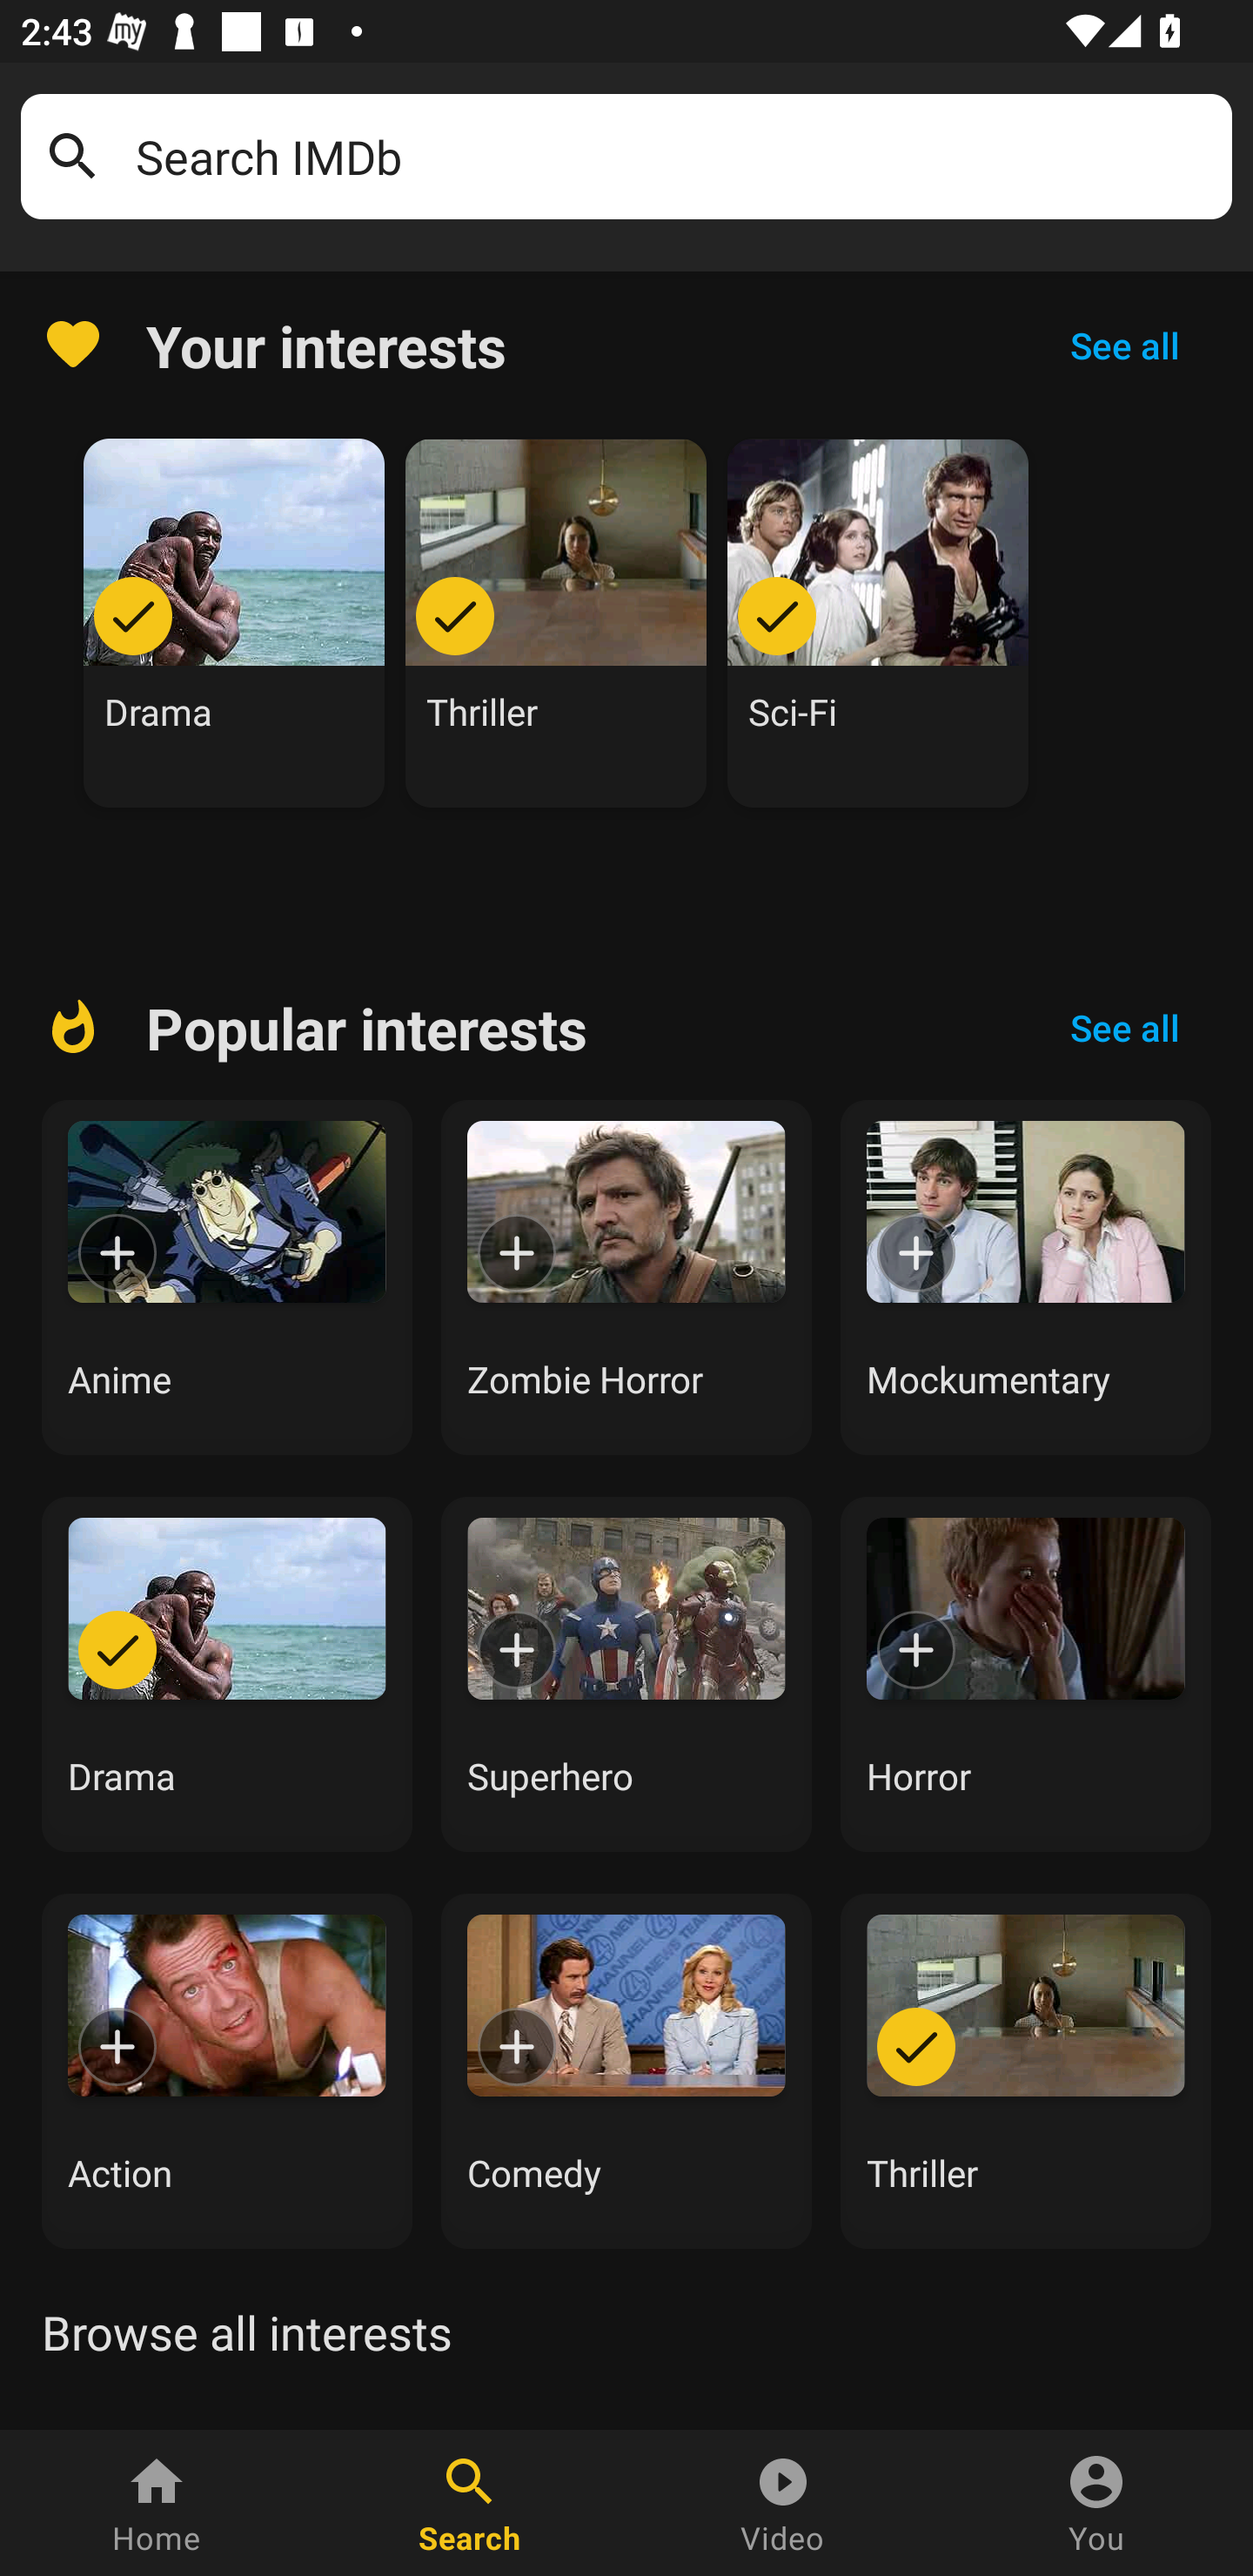  I want to click on Sci-Fi, so click(878, 623).